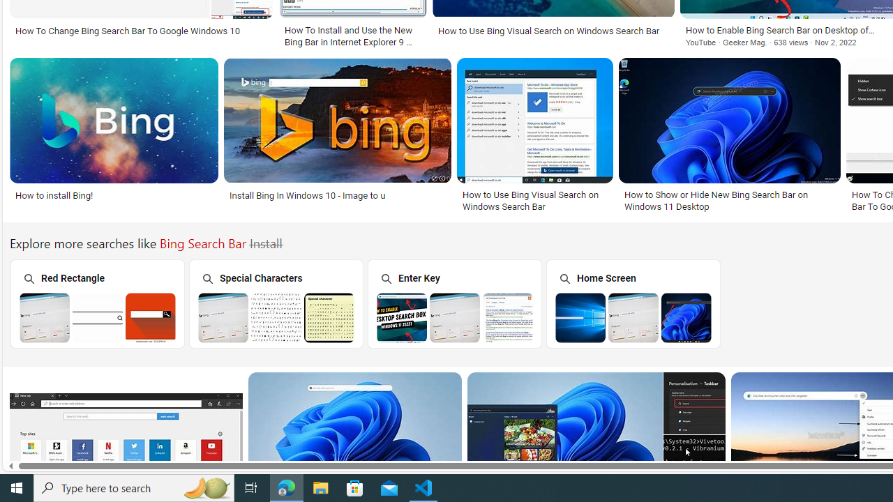 This screenshot has width=893, height=502. What do you see at coordinates (354, 434) in the screenshot?
I see `Image result for Bing Search Bar Install` at bounding box center [354, 434].